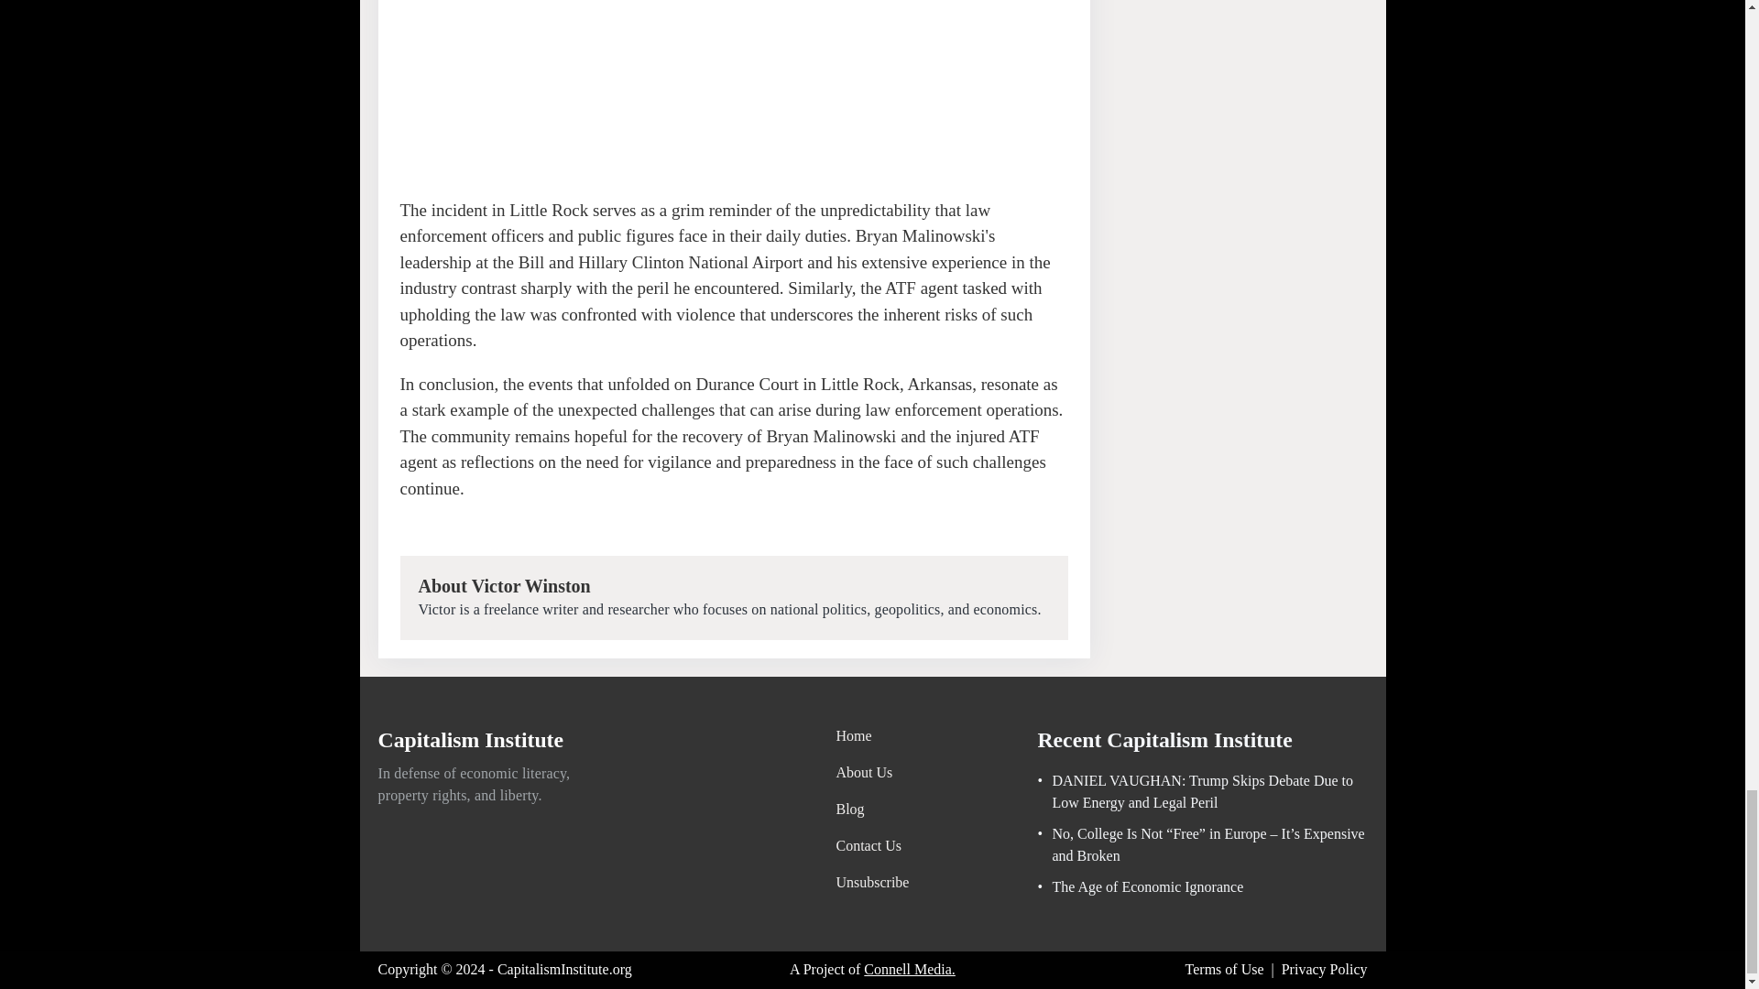 The width and height of the screenshot is (1759, 989). What do you see at coordinates (909, 969) in the screenshot?
I see `Connell Media.` at bounding box center [909, 969].